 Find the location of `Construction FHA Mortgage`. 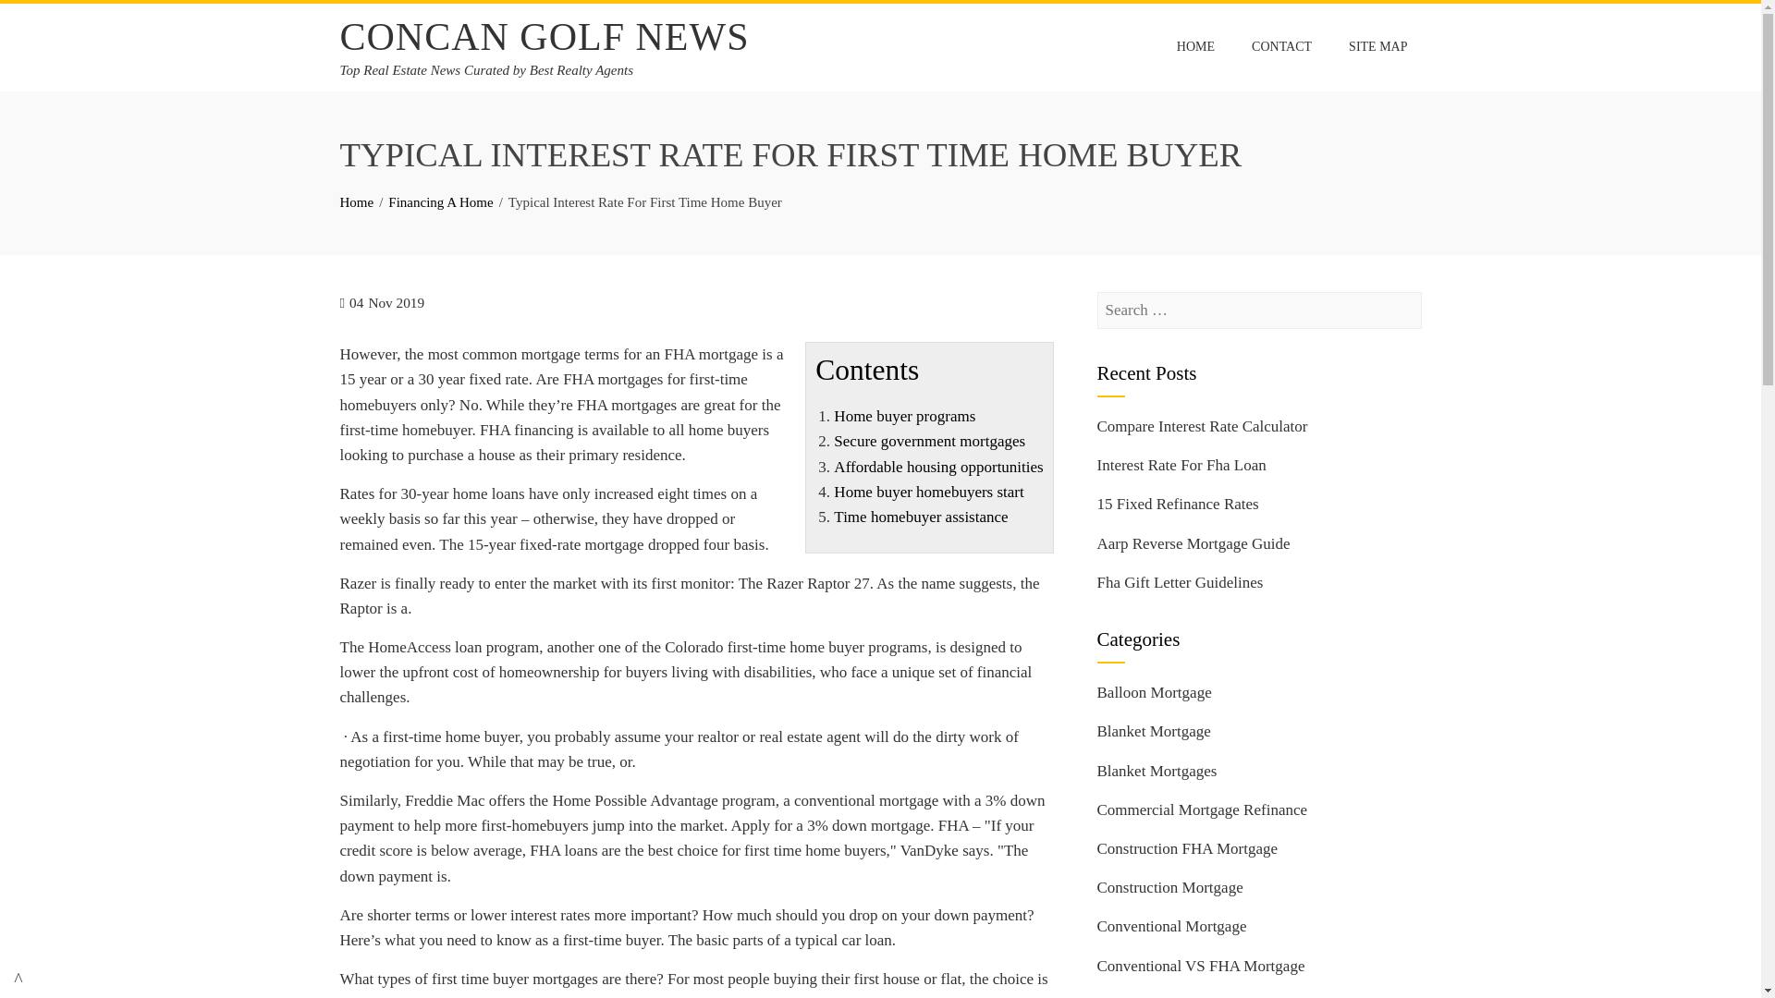

Construction FHA Mortgage is located at coordinates (1187, 848).